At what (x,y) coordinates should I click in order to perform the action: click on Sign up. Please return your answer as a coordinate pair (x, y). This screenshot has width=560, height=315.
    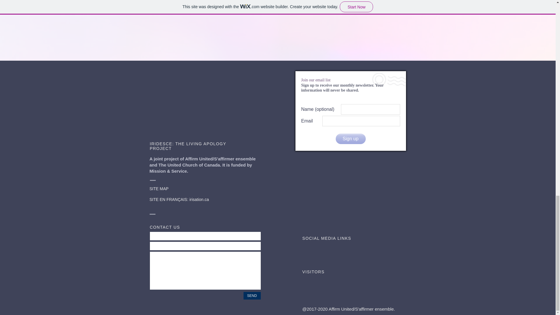
    Looking at the image, I should click on (351, 139).